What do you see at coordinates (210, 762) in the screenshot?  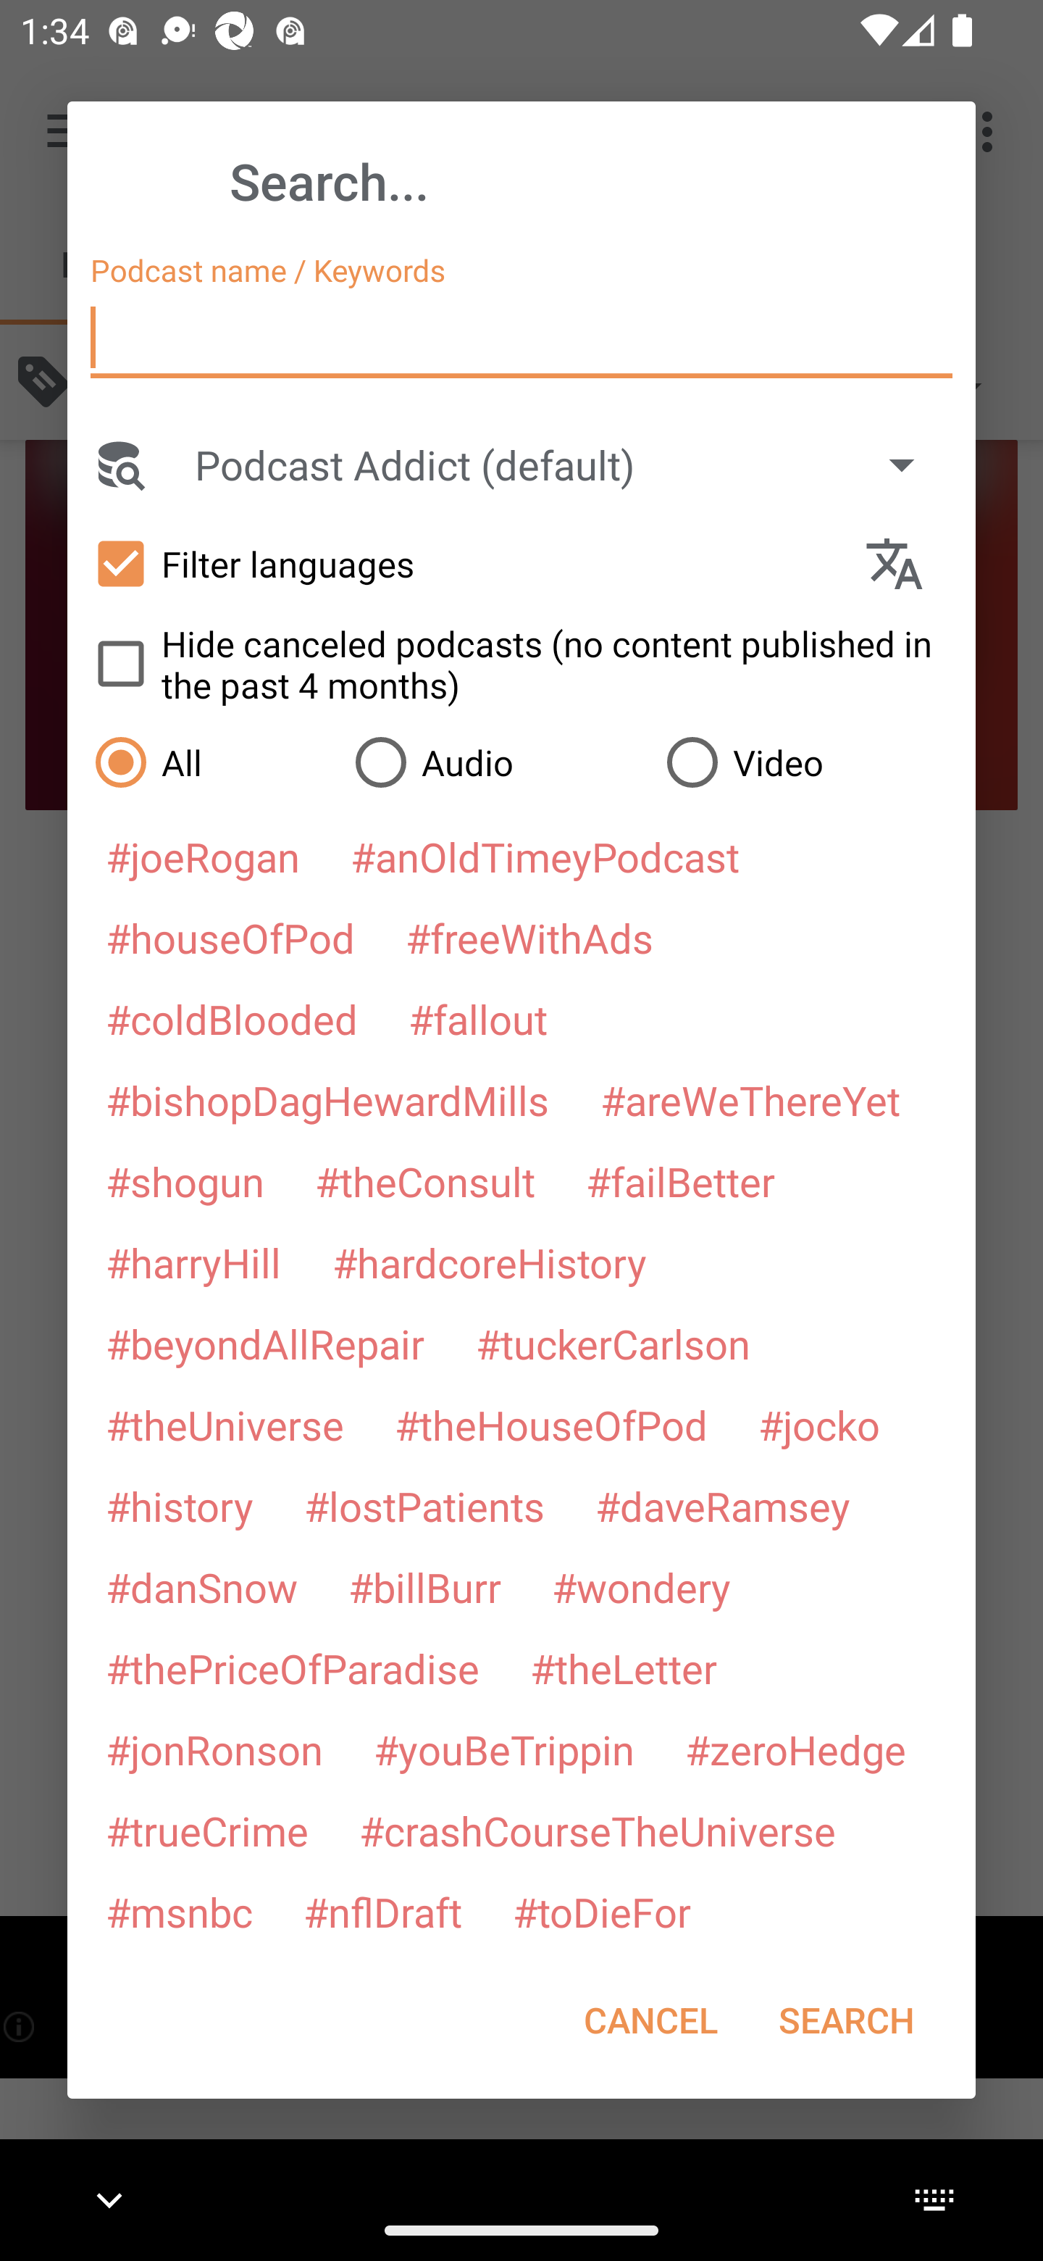 I see `All` at bounding box center [210, 762].